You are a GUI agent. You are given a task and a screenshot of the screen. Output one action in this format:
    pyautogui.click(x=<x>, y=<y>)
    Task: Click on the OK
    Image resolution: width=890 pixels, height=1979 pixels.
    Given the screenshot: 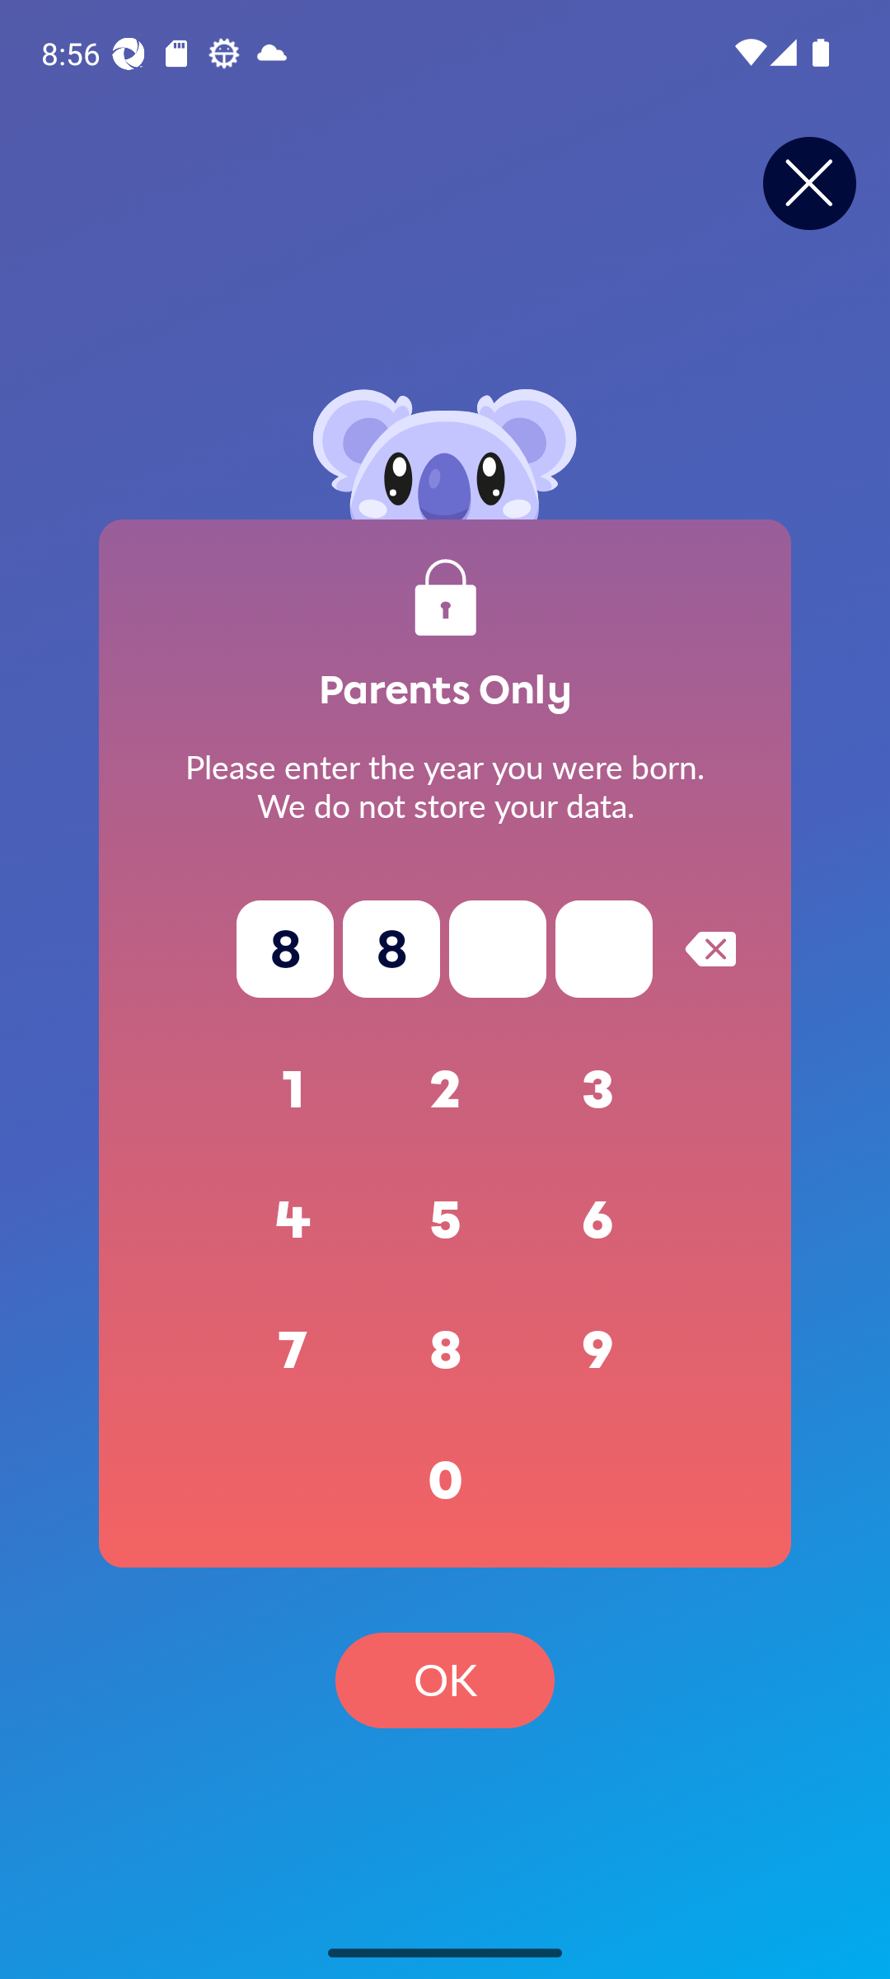 What is the action you would take?
    pyautogui.click(x=445, y=1681)
    